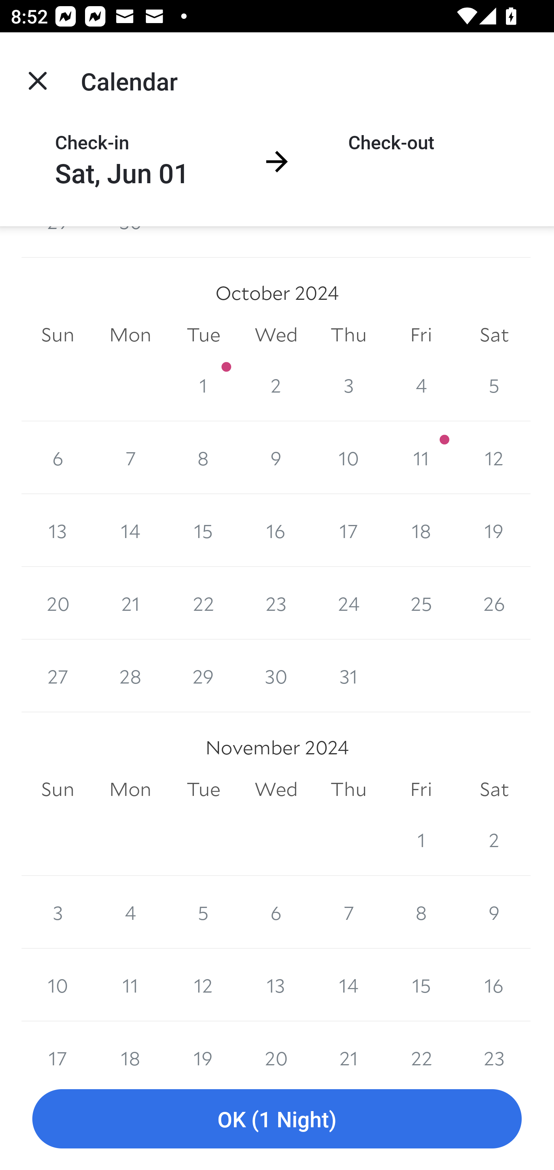 This screenshot has height=1170, width=554. Describe the element at coordinates (421, 334) in the screenshot. I see `Fri` at that location.